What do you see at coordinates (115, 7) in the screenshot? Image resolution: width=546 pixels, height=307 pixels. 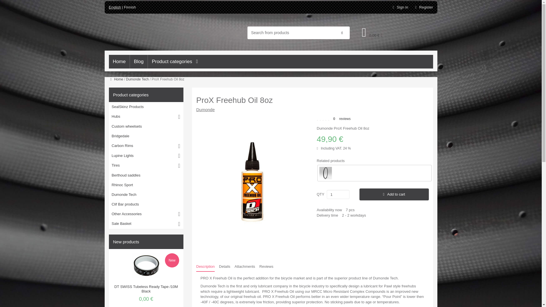 I see `English` at bounding box center [115, 7].